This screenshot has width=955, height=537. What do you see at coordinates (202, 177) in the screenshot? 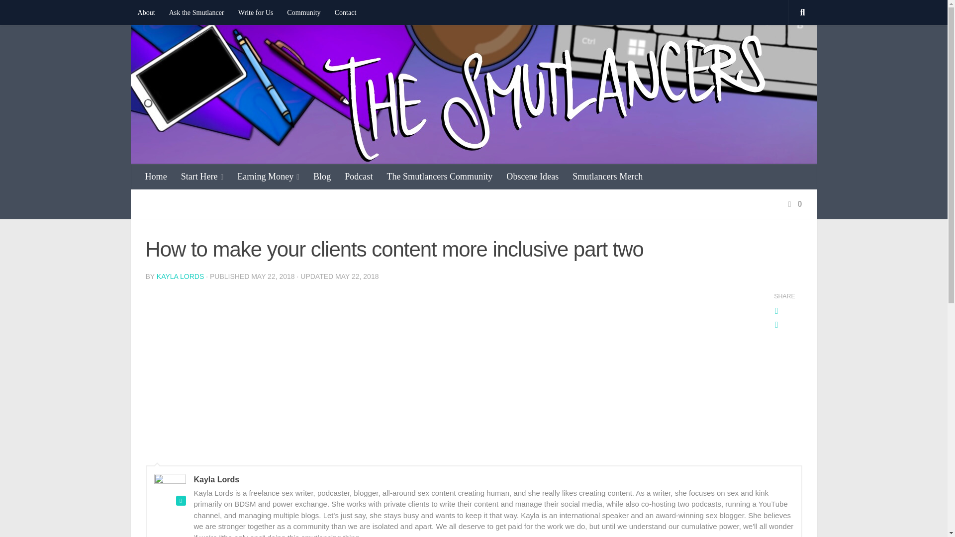
I see `Start Here` at bounding box center [202, 177].